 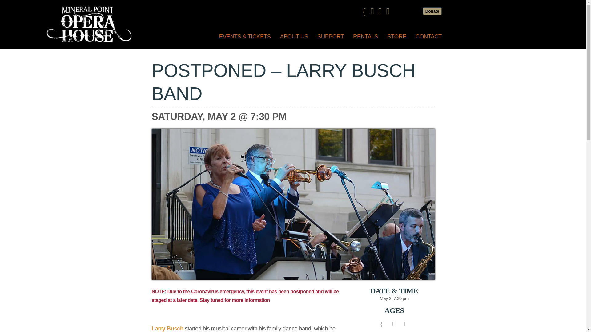 What do you see at coordinates (365, 38) in the screenshot?
I see `RENTALS` at bounding box center [365, 38].